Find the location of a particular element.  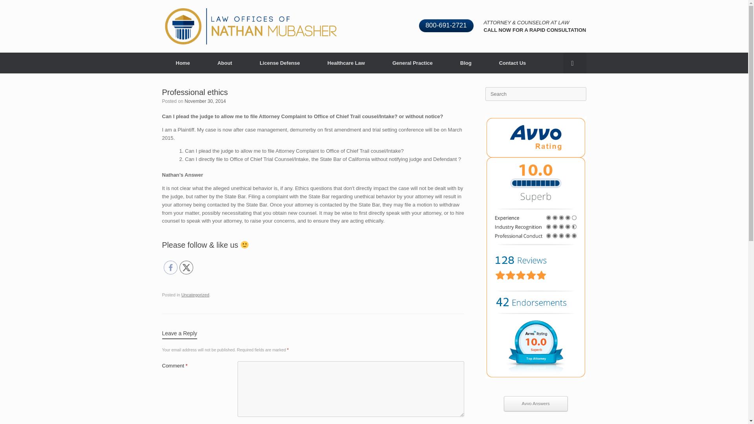

Law Offices of Nathan Mubasher is located at coordinates (251, 26).